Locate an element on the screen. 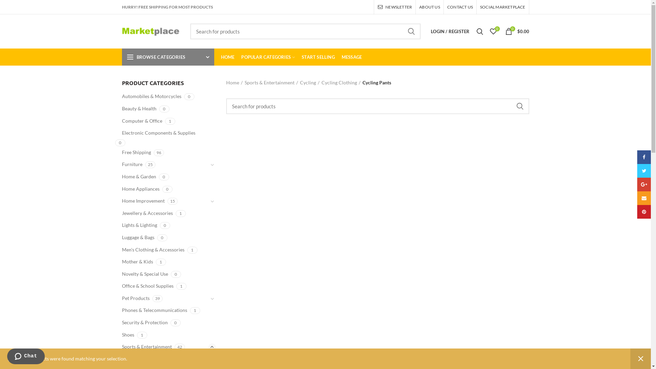 The image size is (656, 369). SEARCH is located at coordinates (411, 31).